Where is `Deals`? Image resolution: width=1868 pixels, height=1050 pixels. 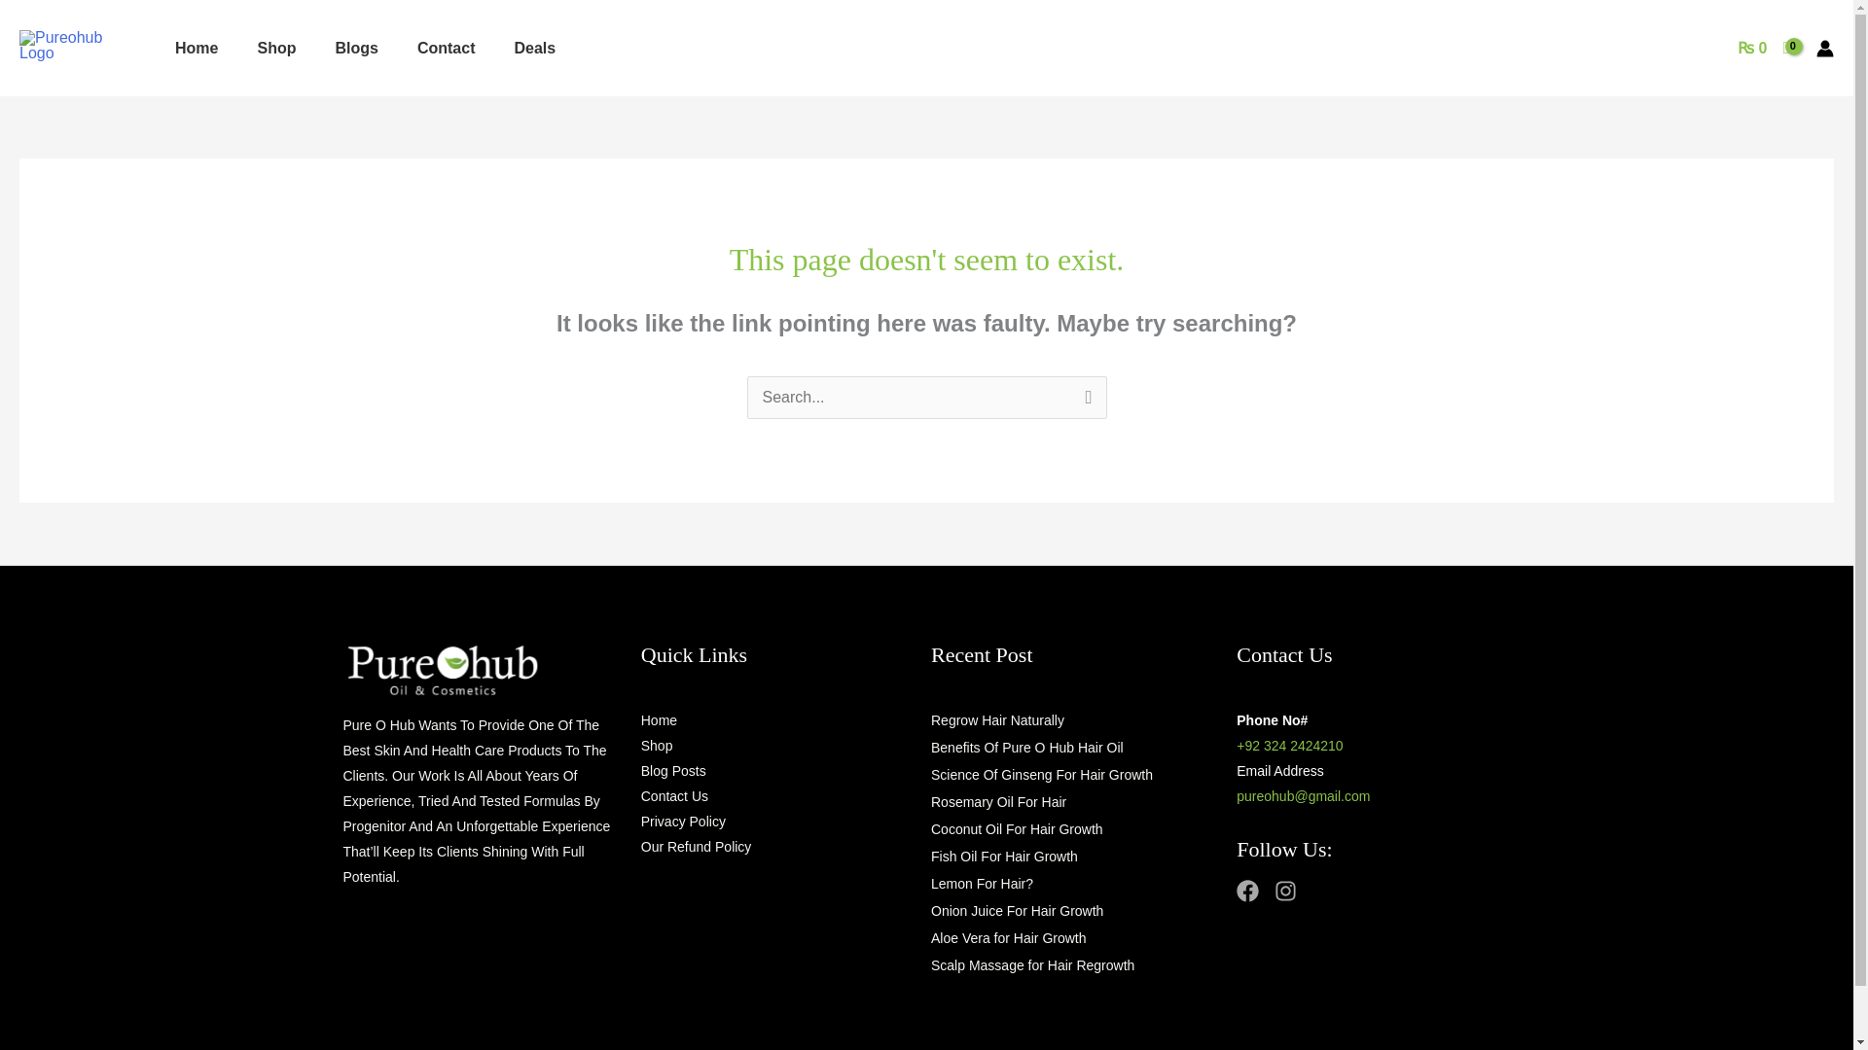
Deals is located at coordinates (535, 47).